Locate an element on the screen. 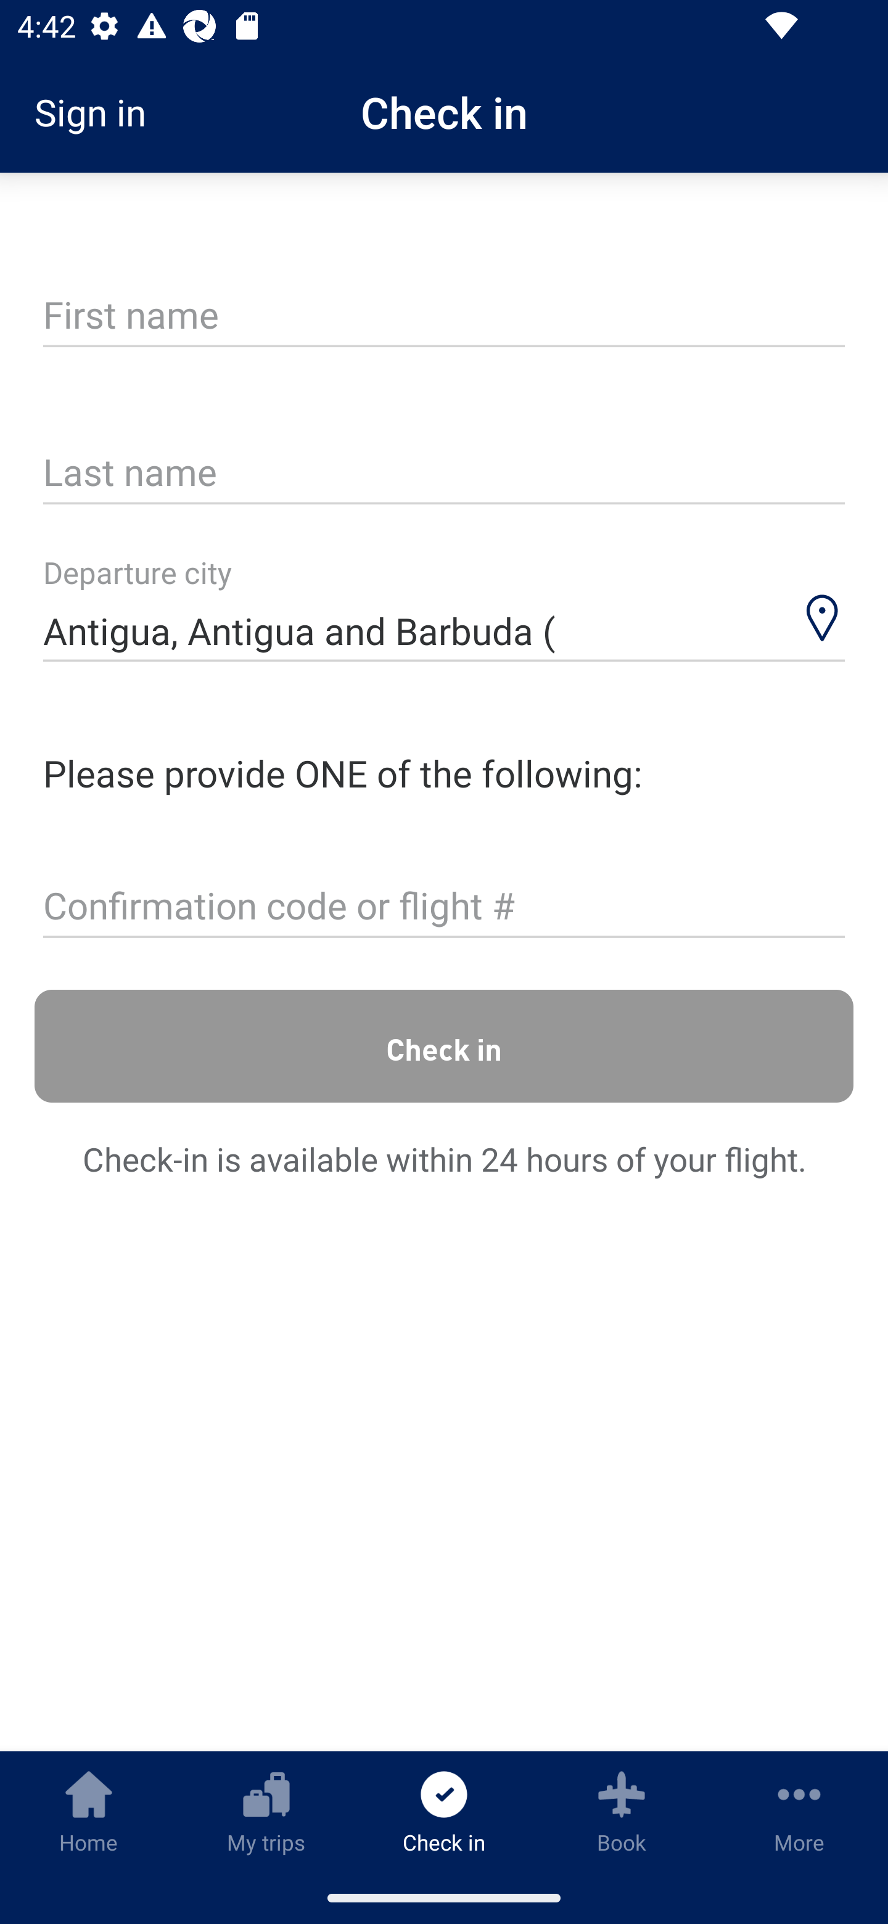 Image resolution: width=888 pixels, height=1924 pixels. First name is located at coordinates (444, 316).